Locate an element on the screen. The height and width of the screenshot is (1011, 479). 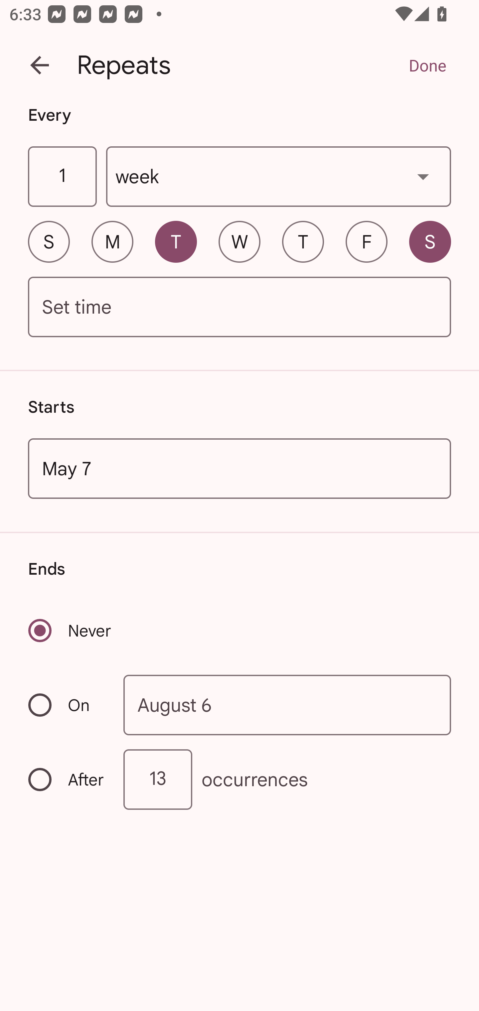
S Saturday, selected is located at coordinates (430, 241).